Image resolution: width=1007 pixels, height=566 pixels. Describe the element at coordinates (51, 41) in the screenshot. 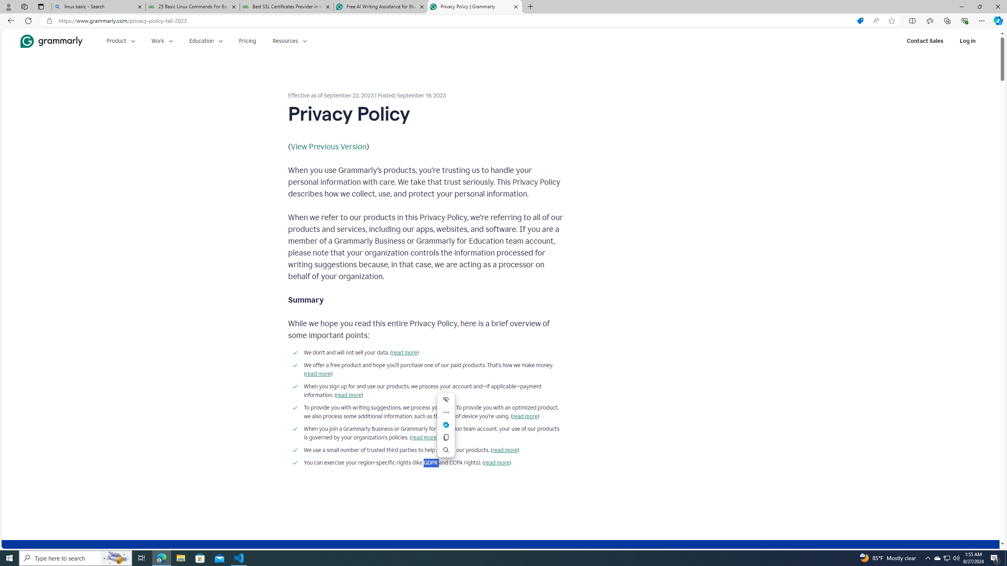

I see `Grammarly Home` at that location.